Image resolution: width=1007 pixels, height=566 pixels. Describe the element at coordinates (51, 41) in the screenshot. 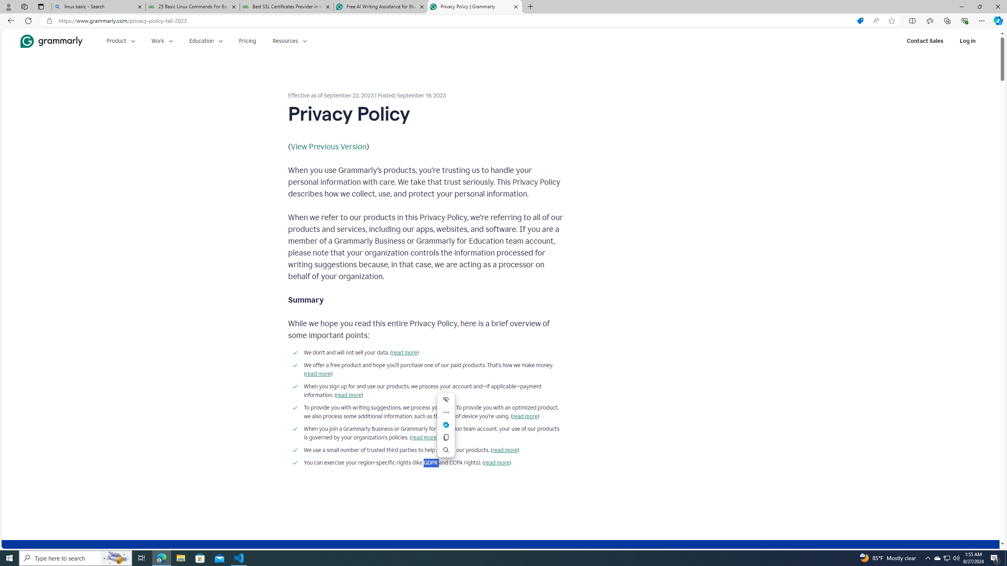

I see `Grammarly Home` at that location.